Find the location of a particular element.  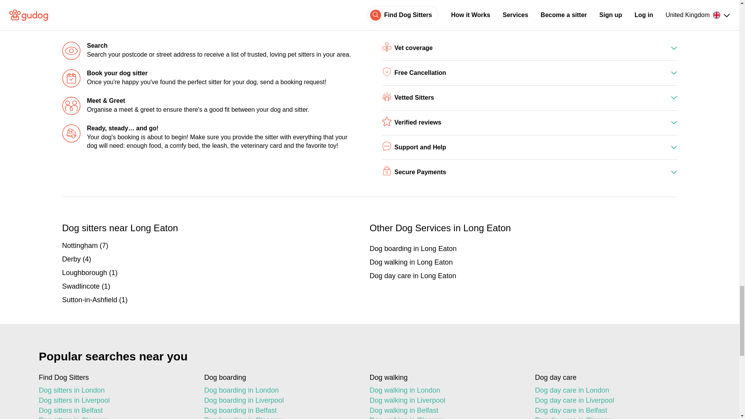

Dog boarding in Glasgow is located at coordinates (280, 417).